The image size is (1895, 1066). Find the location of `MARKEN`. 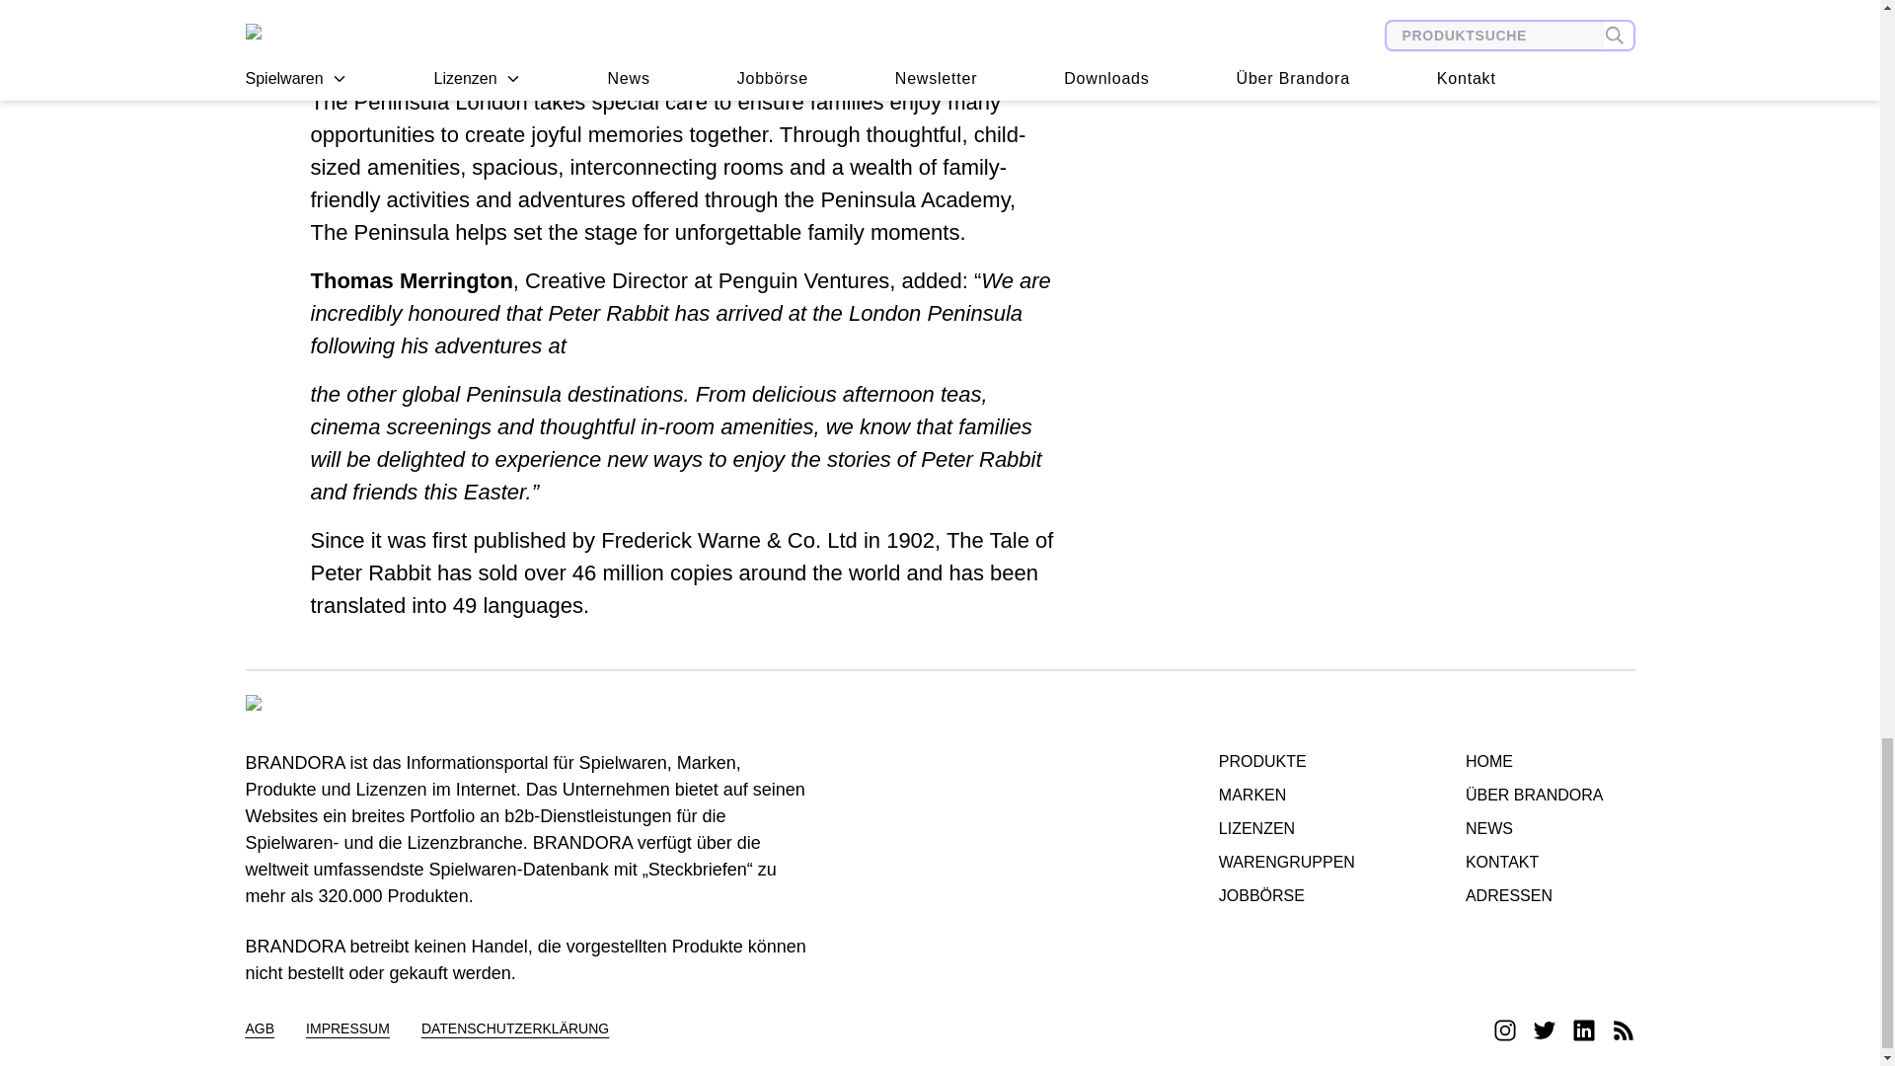

MARKEN is located at coordinates (1286, 795).